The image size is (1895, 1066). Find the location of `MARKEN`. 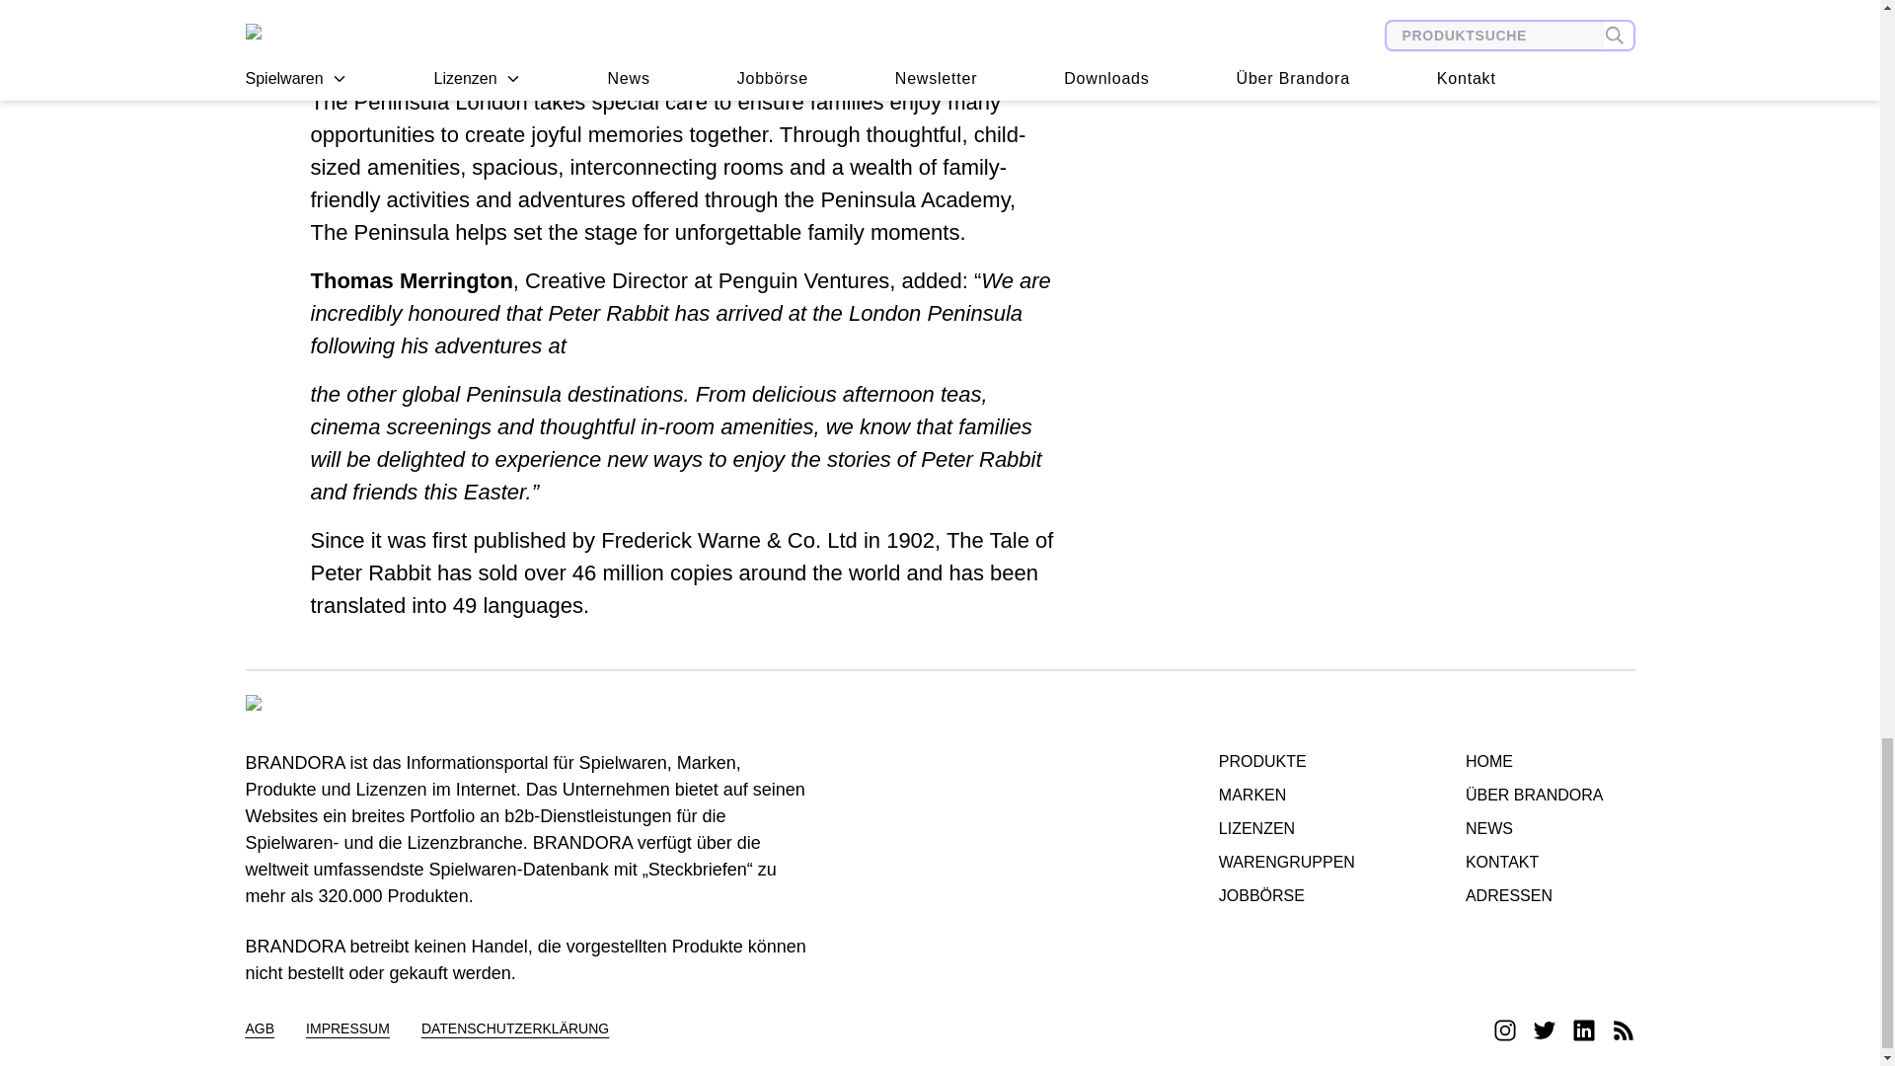

MARKEN is located at coordinates (1286, 795).